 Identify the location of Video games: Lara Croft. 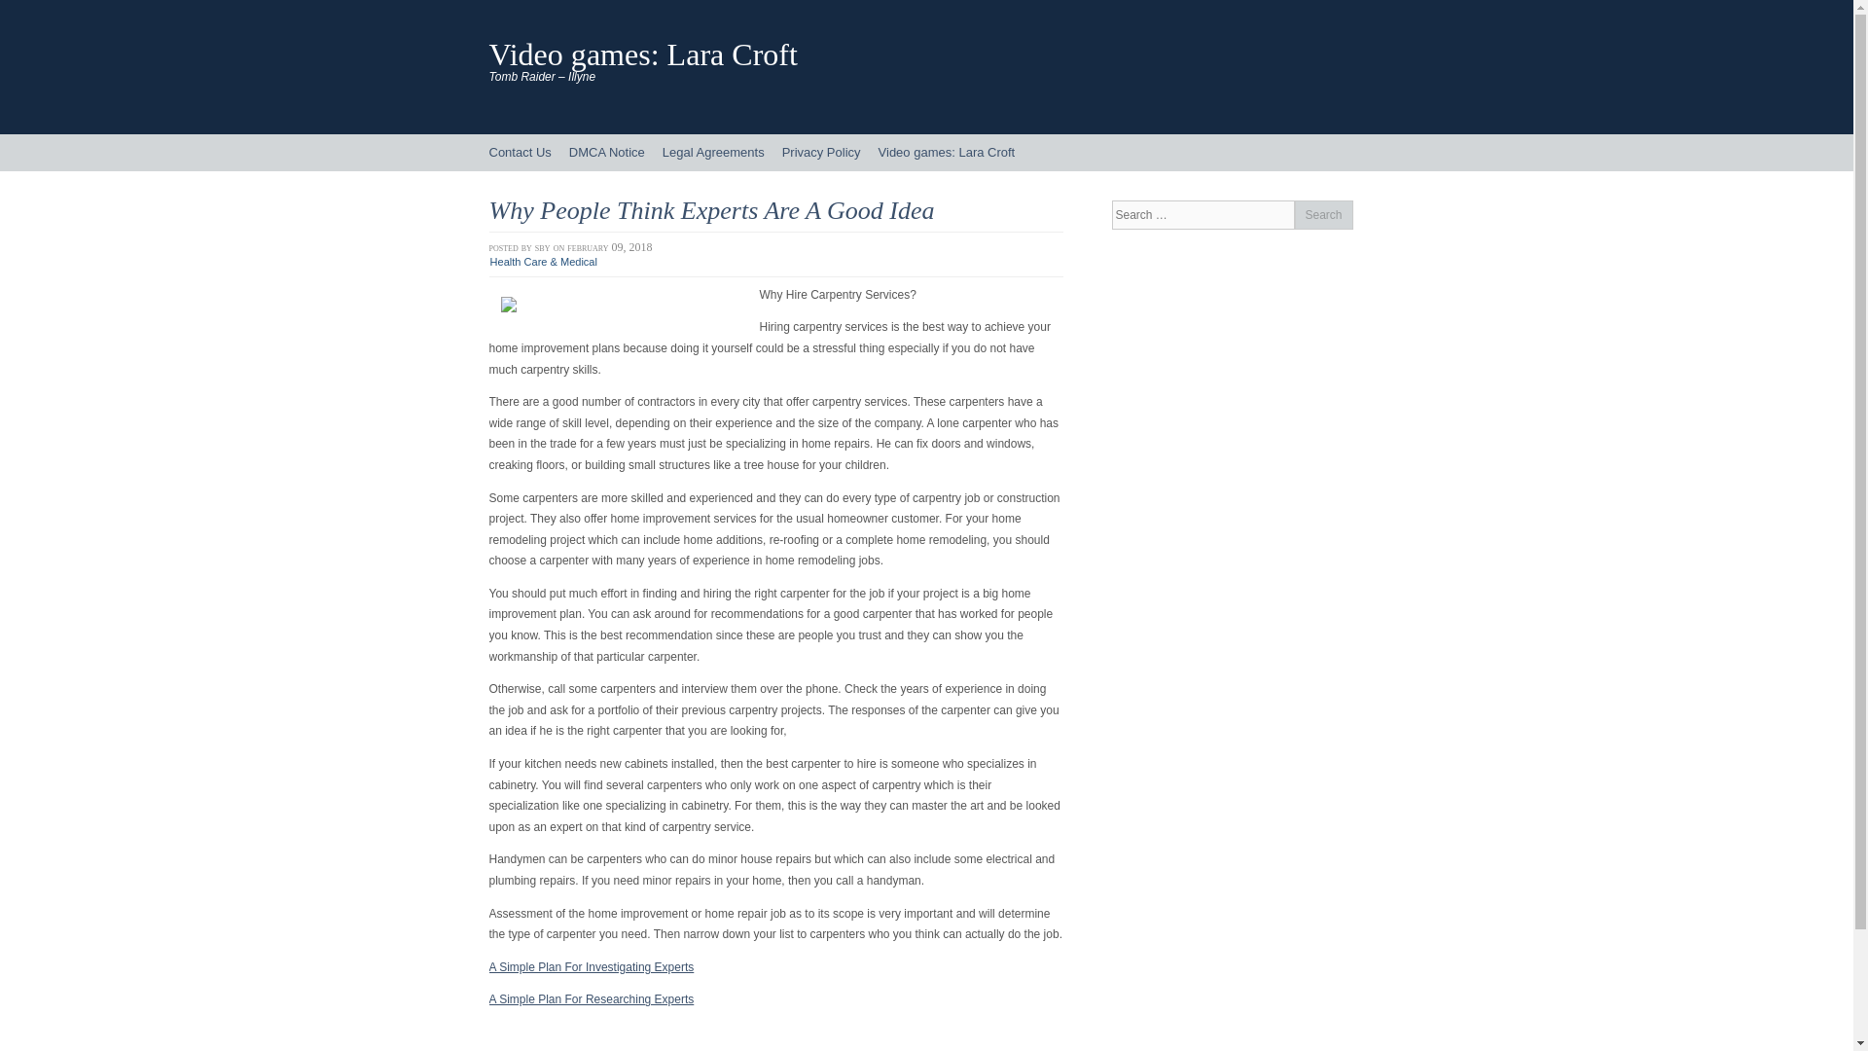
(947, 153).